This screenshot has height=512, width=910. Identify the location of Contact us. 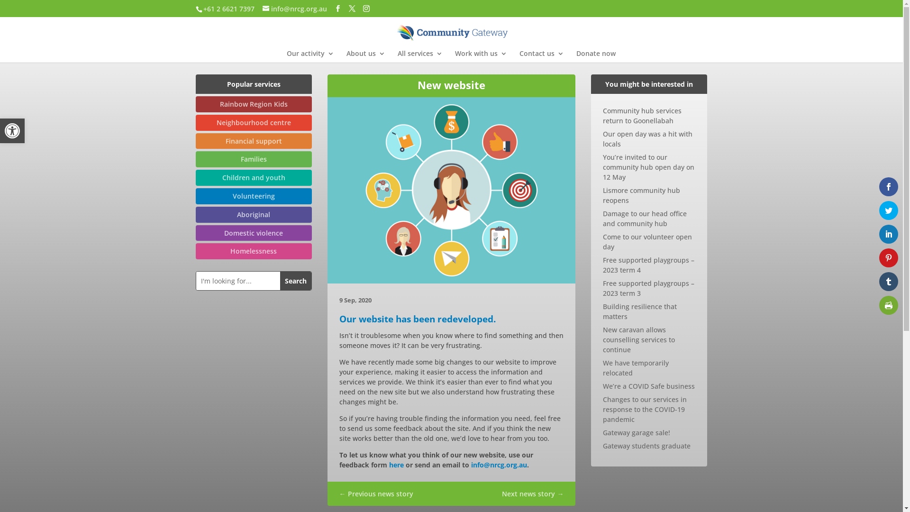
(542, 56).